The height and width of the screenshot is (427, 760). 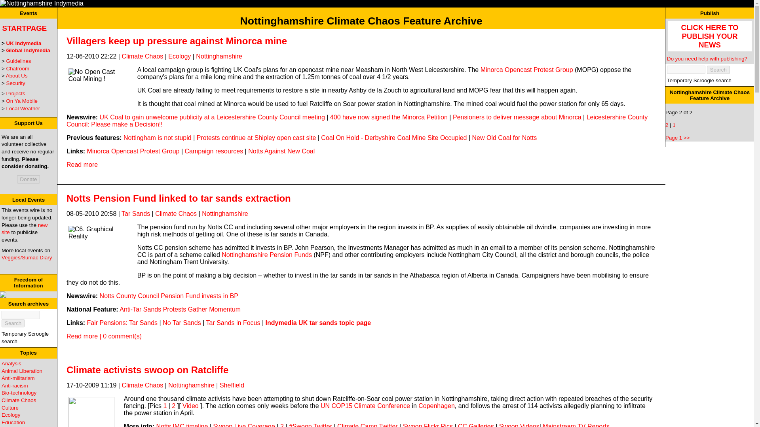 What do you see at coordinates (19, 393) in the screenshot?
I see `GM, GMOs, gene manipulation, patents.` at bounding box center [19, 393].